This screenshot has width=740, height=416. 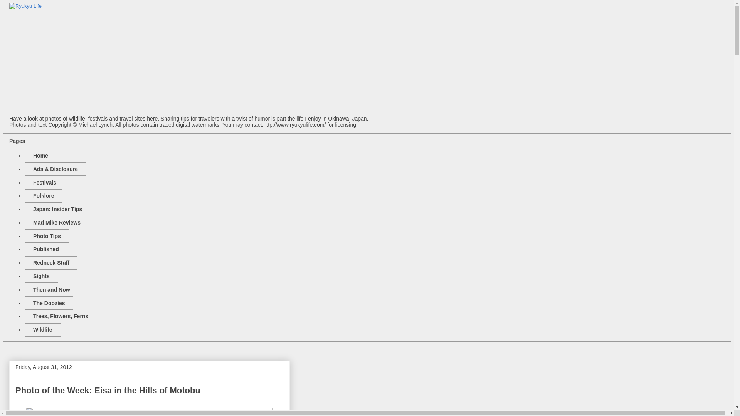 I want to click on Home, so click(x=40, y=156).